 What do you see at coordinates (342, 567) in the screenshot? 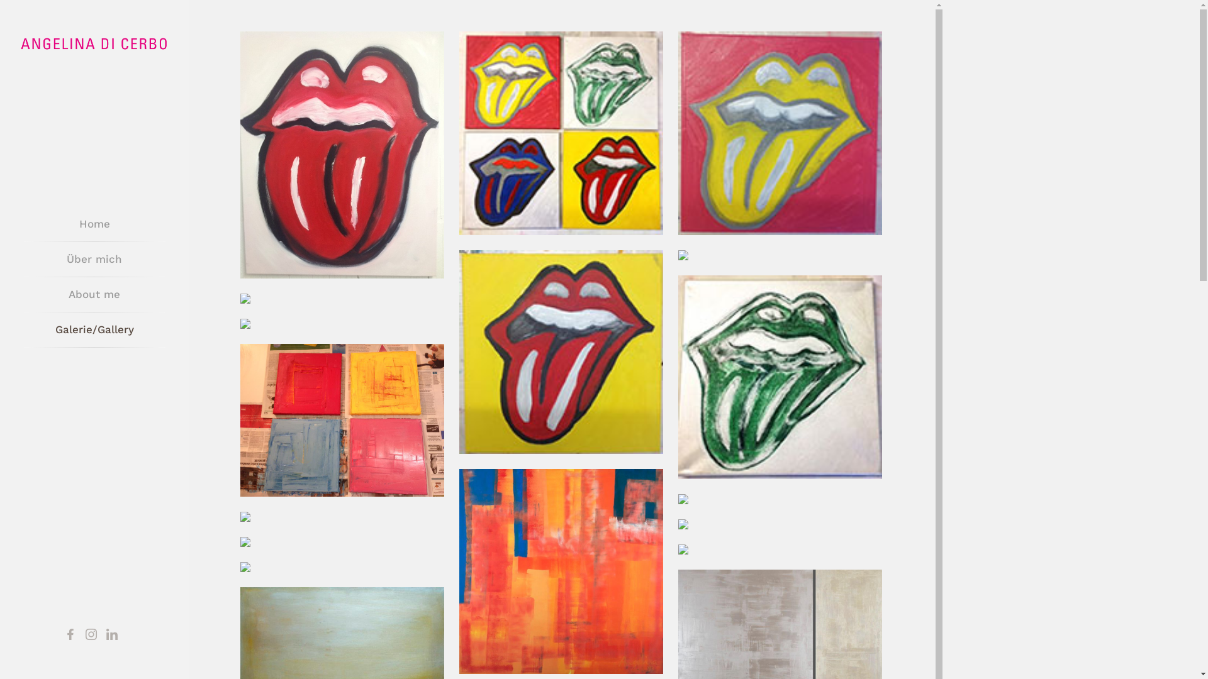
I see `Plain Vanilla` at bounding box center [342, 567].